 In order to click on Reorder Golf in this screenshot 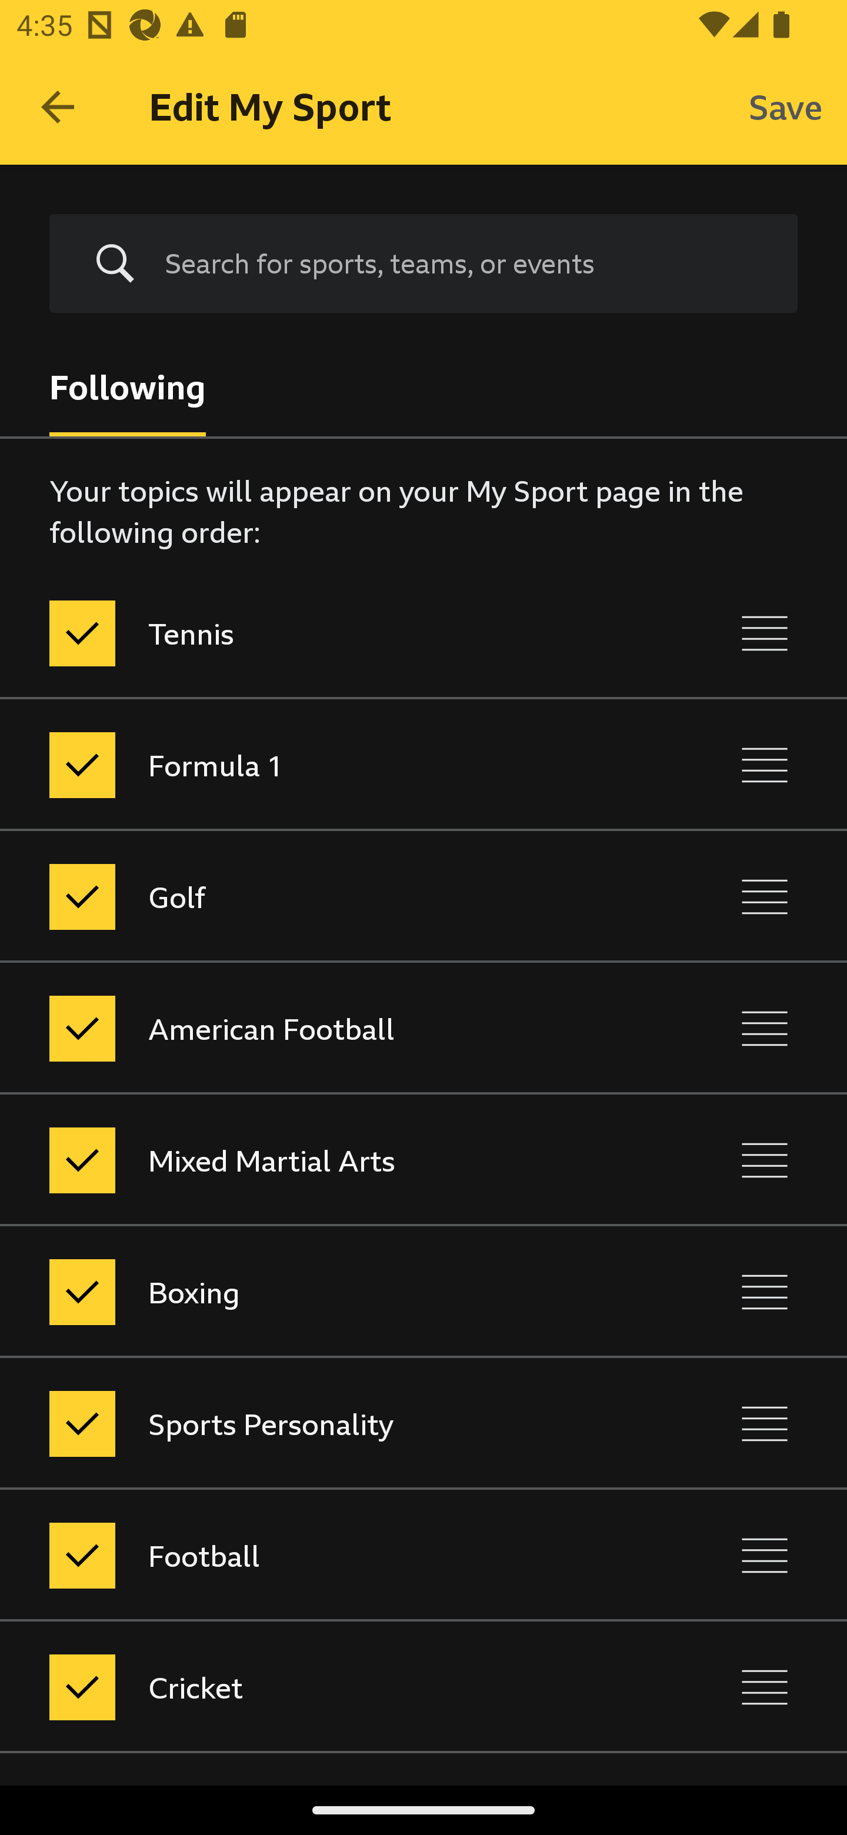, I will do `click(765, 898)`.